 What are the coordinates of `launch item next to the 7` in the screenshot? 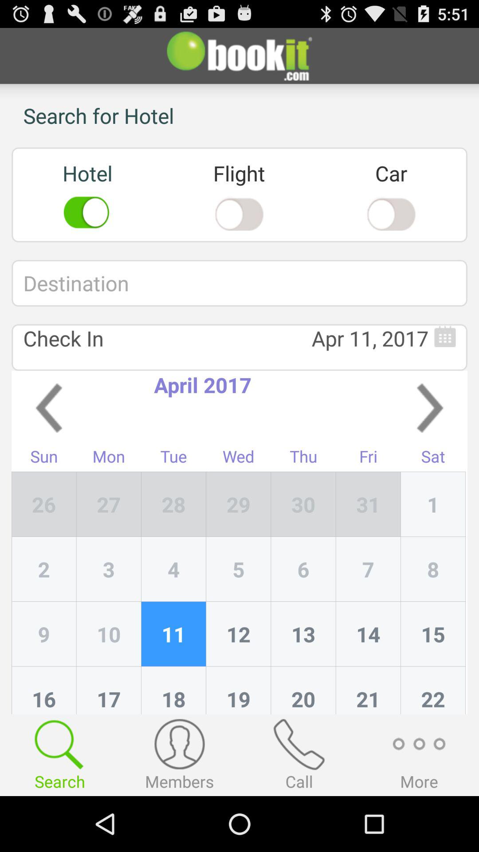 It's located at (433, 634).